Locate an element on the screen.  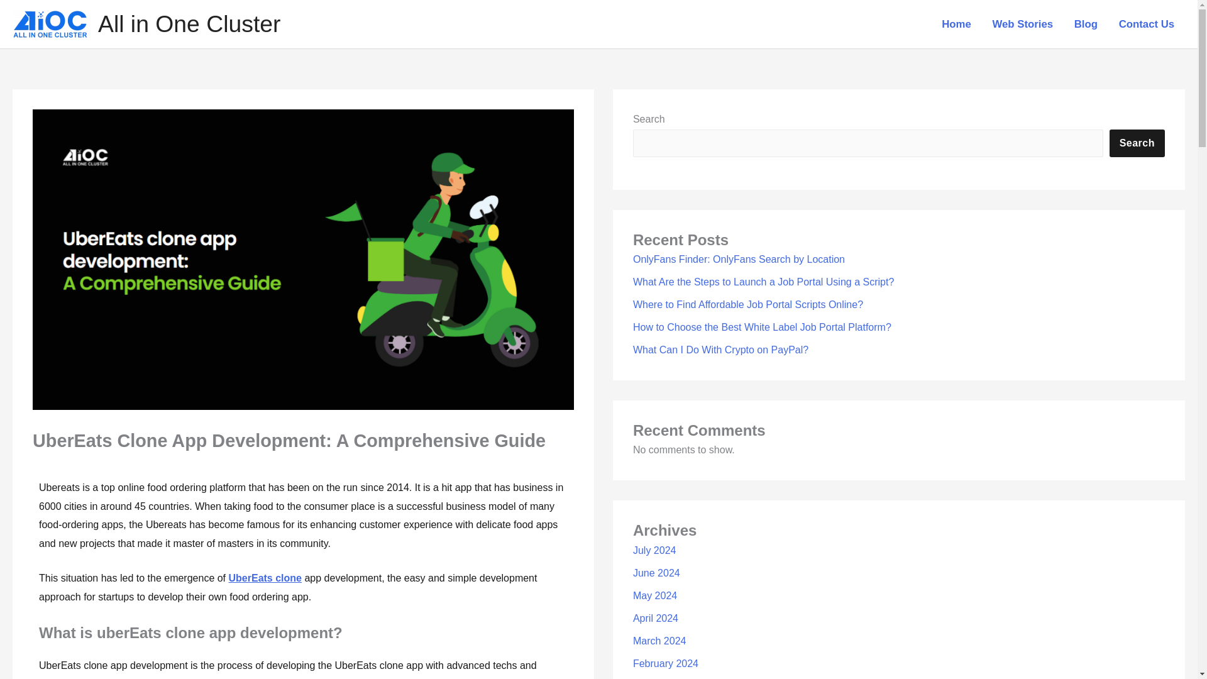
Home is located at coordinates (956, 25).